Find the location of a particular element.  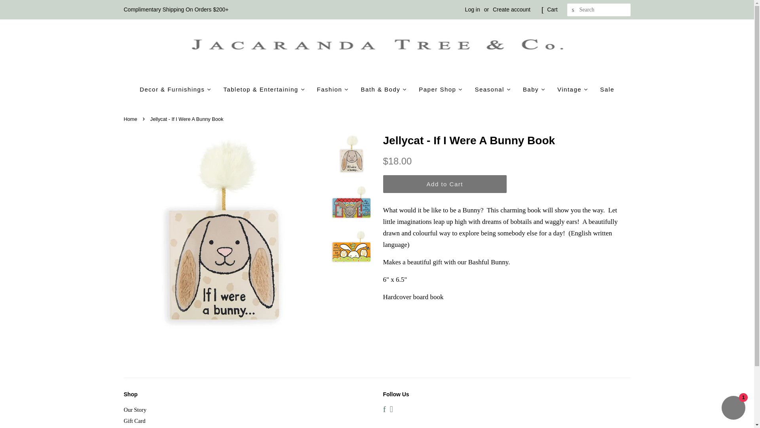

Cart is located at coordinates (552, 10).